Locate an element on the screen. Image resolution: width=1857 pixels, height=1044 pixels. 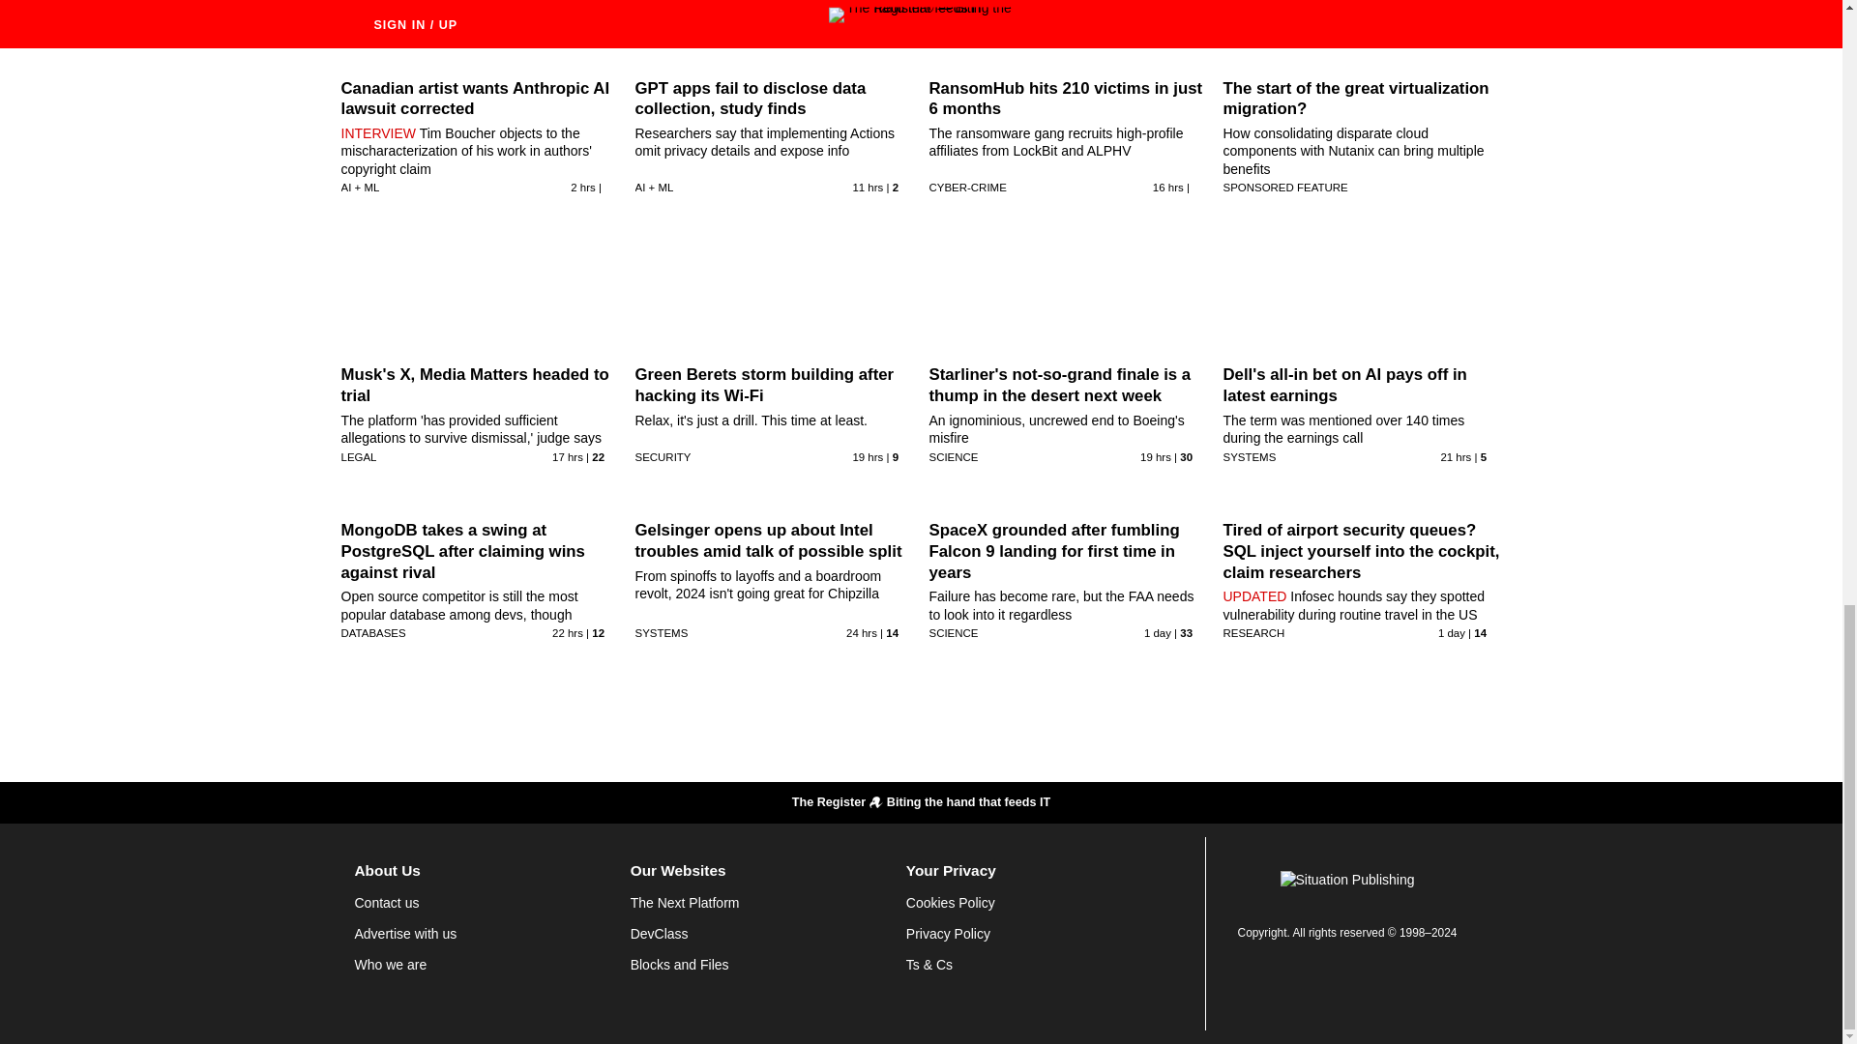
30 Aug 2024 16:0 is located at coordinates (861, 632).